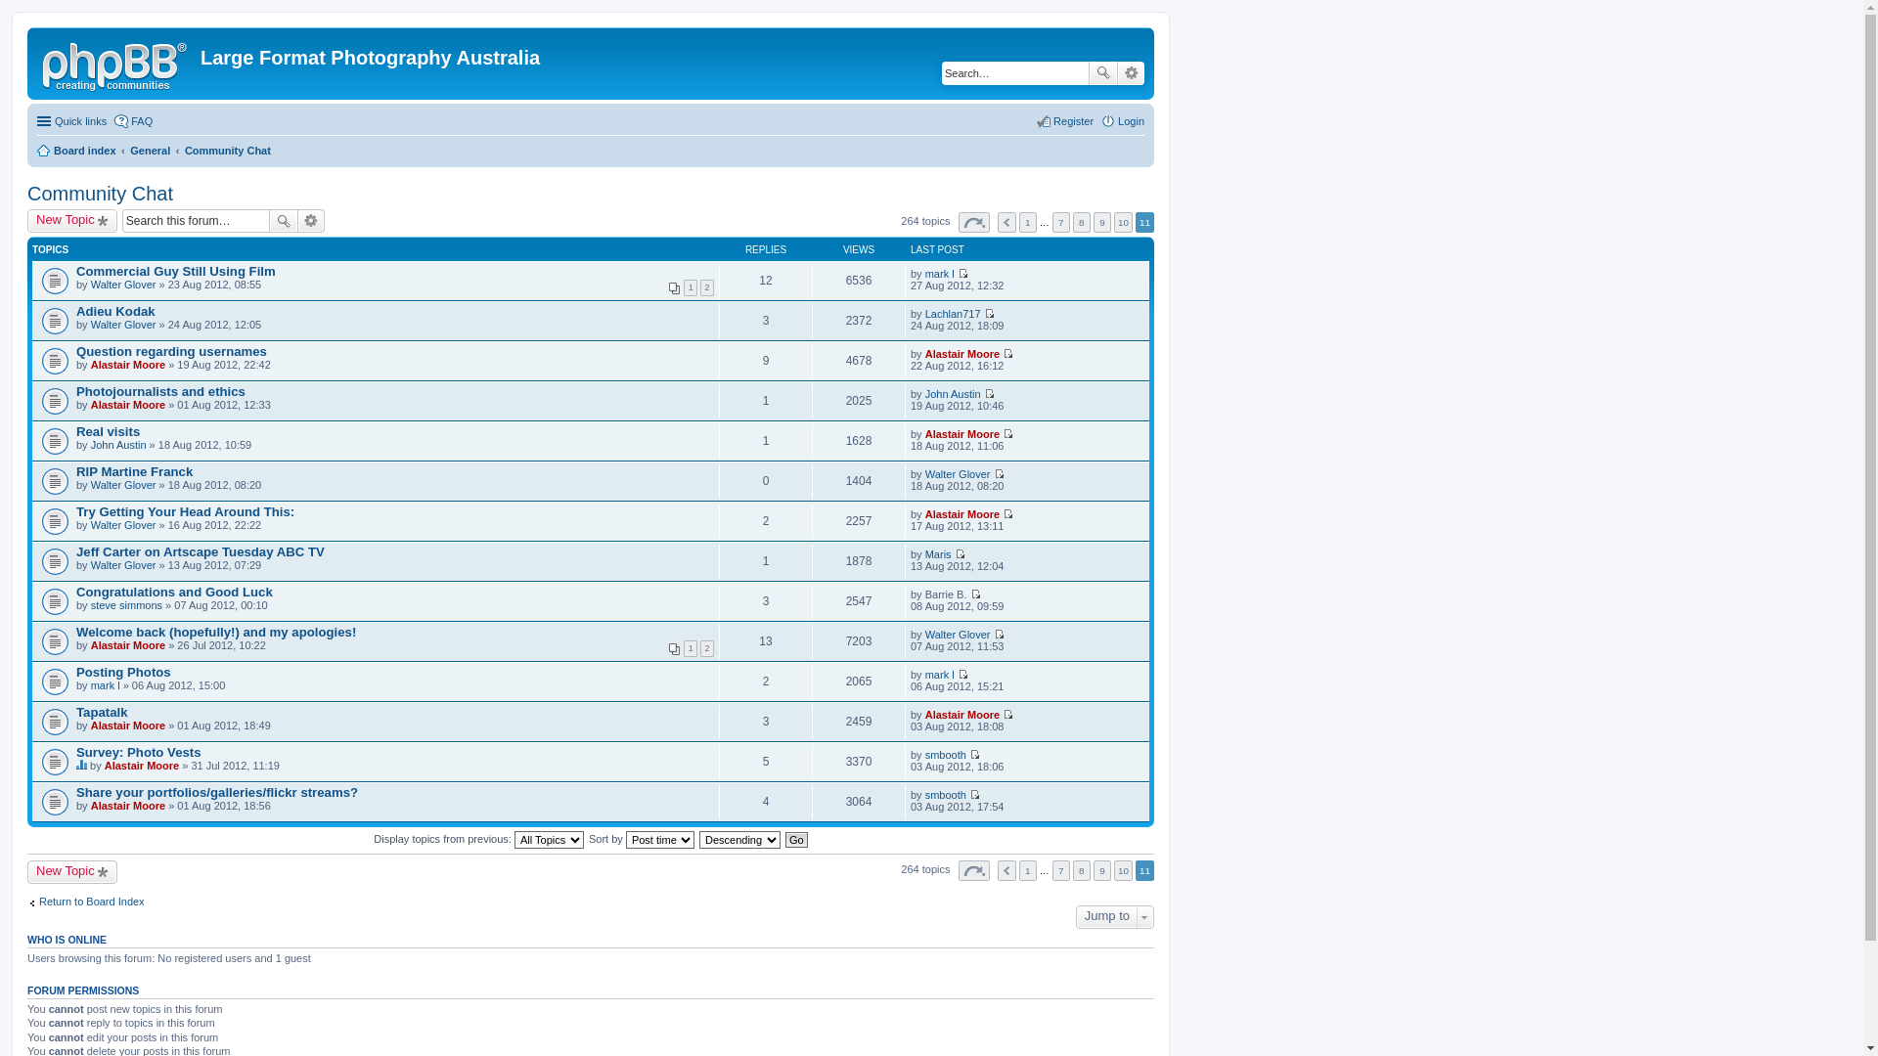  I want to click on 9, so click(1102, 870).